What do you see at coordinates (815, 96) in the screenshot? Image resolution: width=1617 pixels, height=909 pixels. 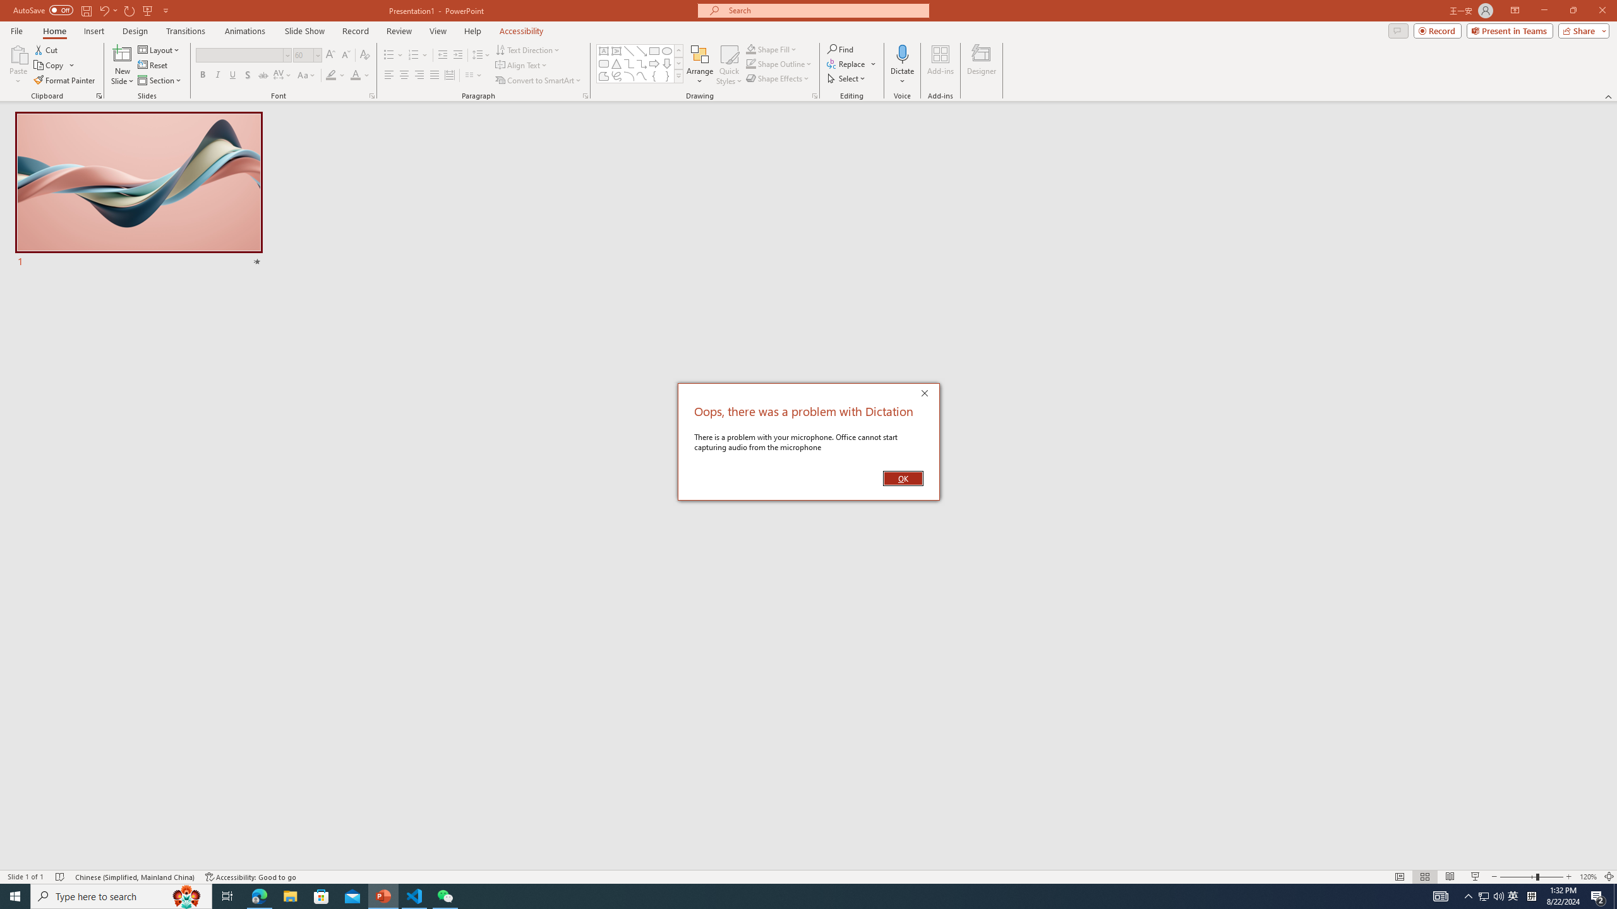 I see `Format Object...` at bounding box center [815, 96].